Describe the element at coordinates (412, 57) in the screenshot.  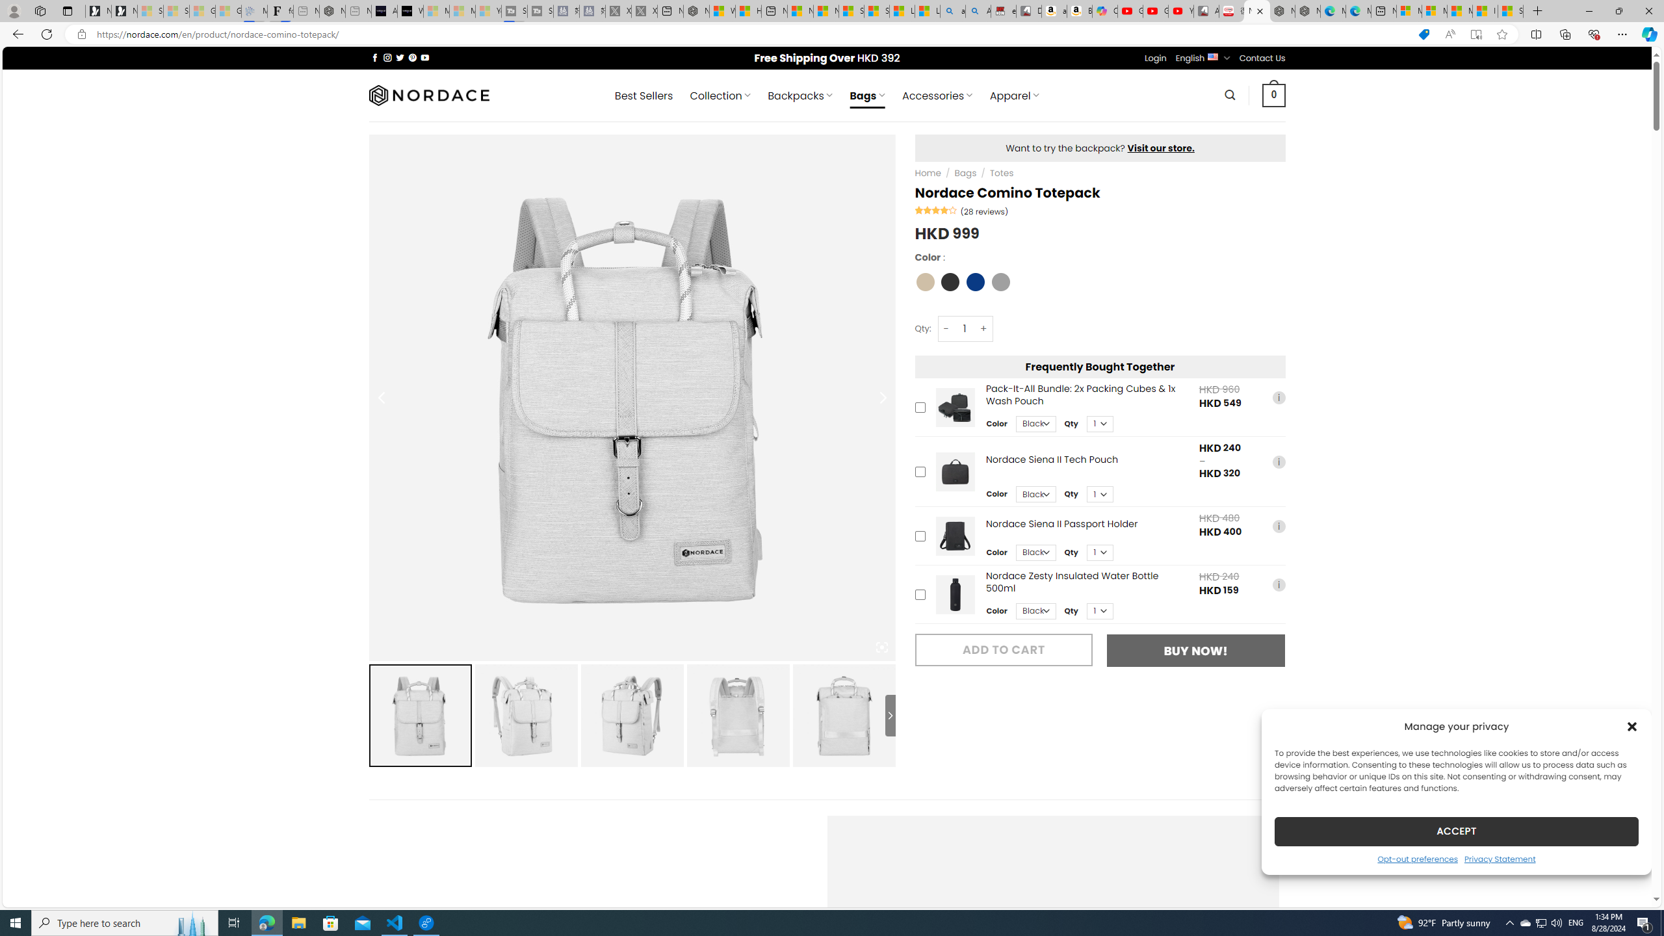
I see `Follow on Pinterest` at that location.